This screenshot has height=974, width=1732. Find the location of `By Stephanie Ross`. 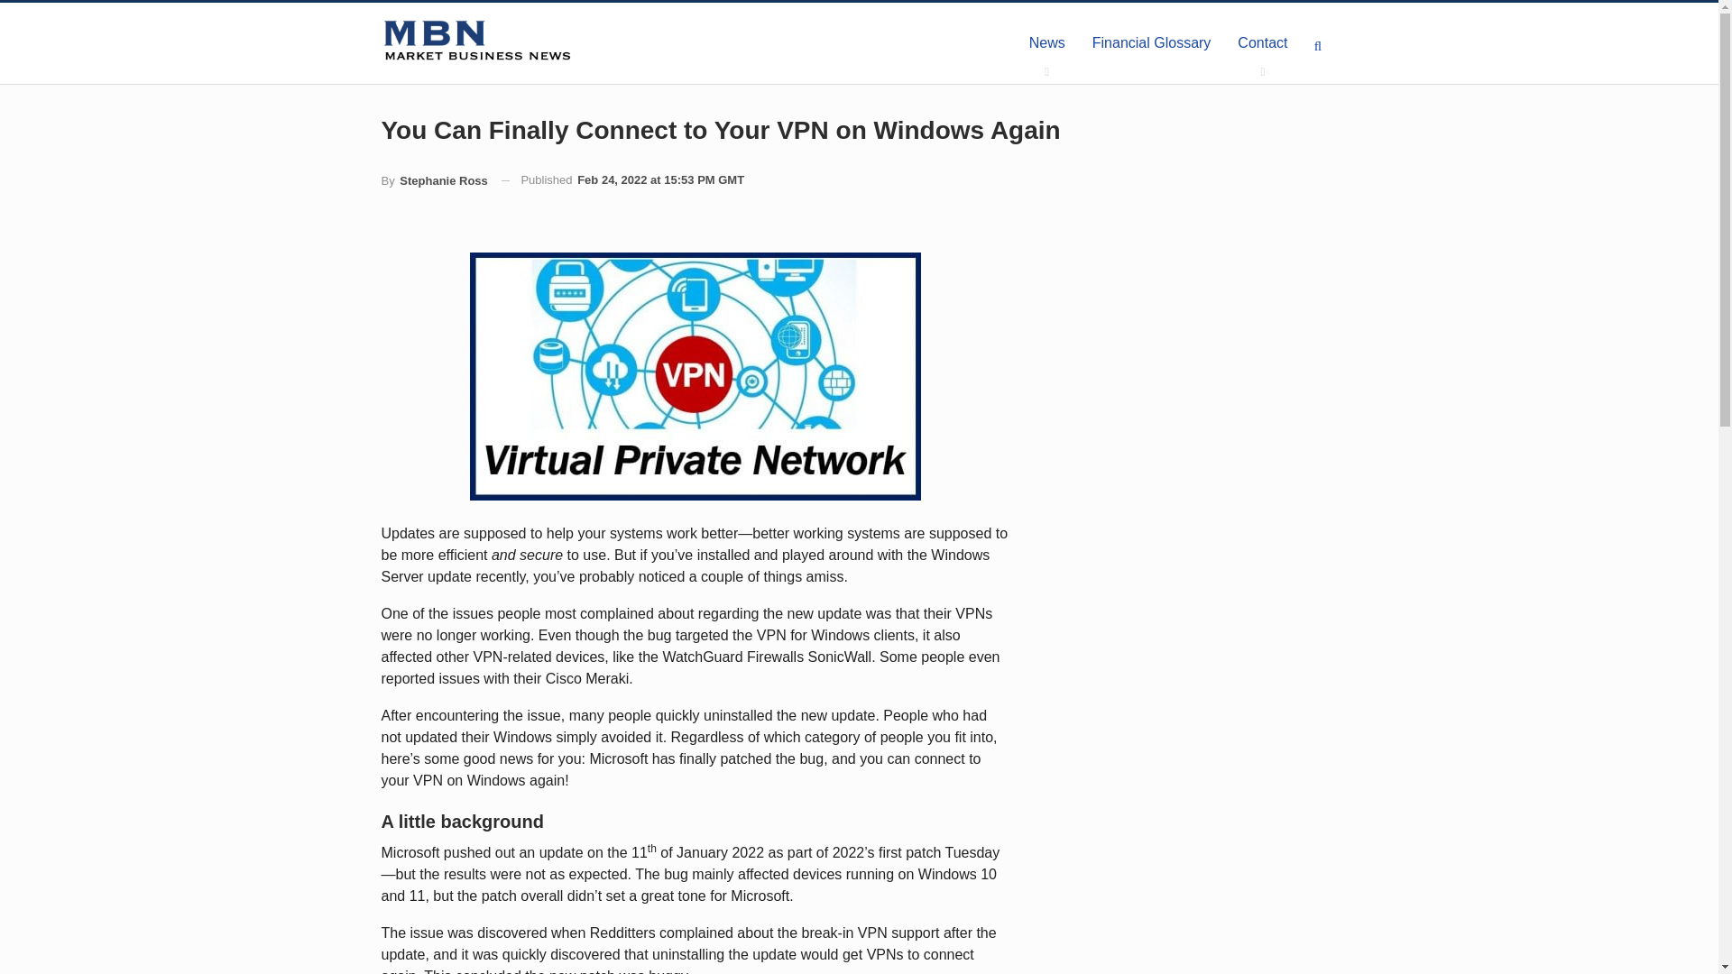

By Stephanie Ross is located at coordinates (433, 180).